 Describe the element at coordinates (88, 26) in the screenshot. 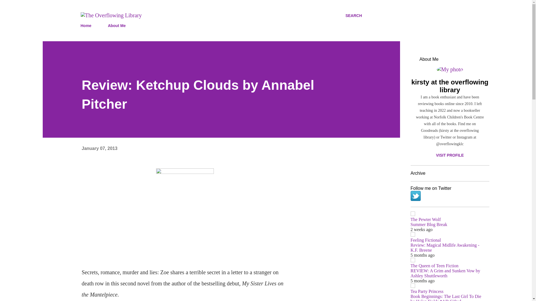

I see `Home` at that location.